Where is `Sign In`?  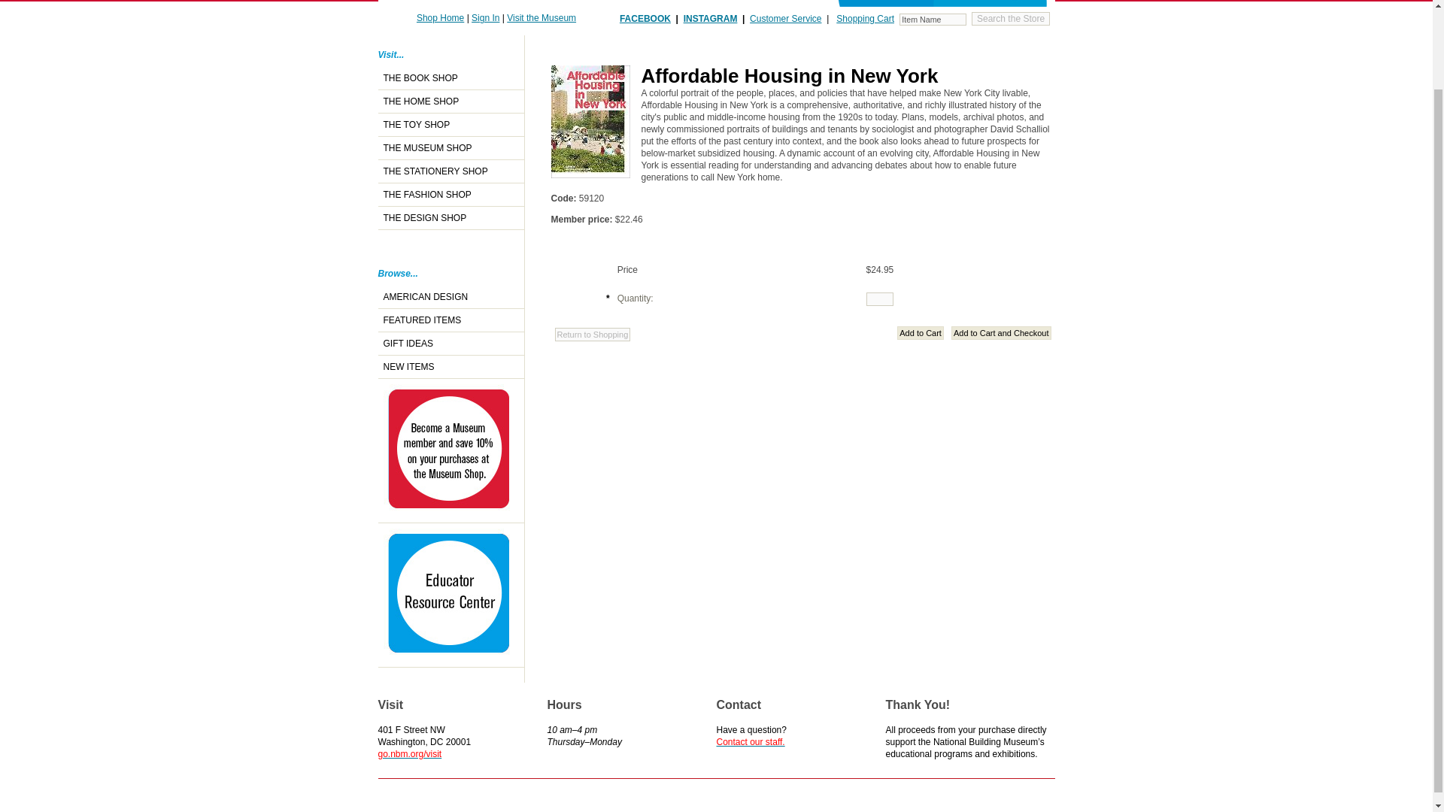 Sign In is located at coordinates (486, 18).